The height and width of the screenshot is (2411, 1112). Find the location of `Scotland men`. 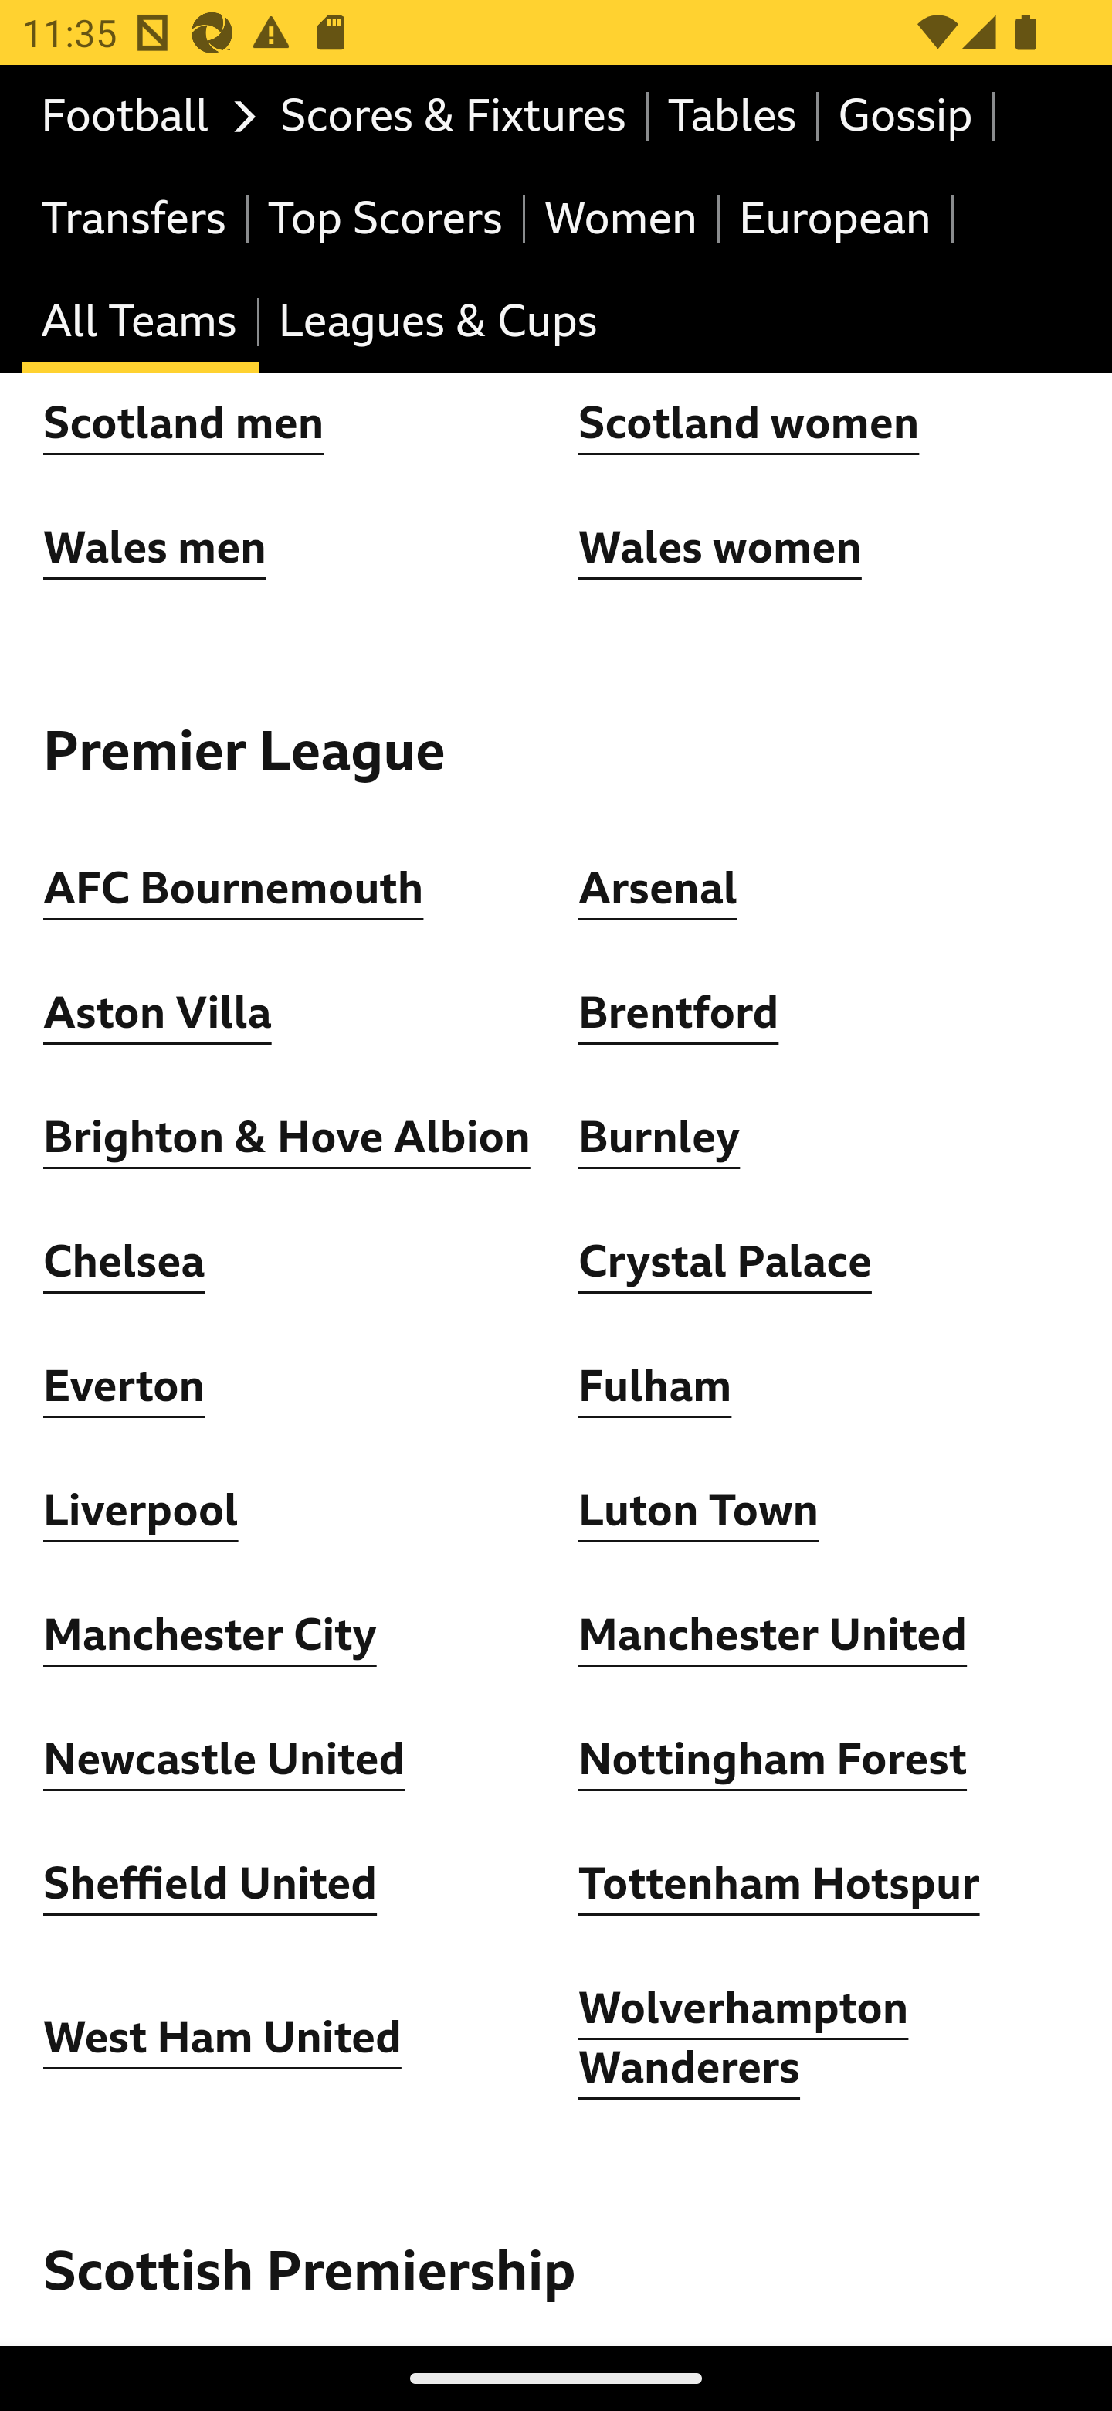

Scotland men is located at coordinates (185, 423).